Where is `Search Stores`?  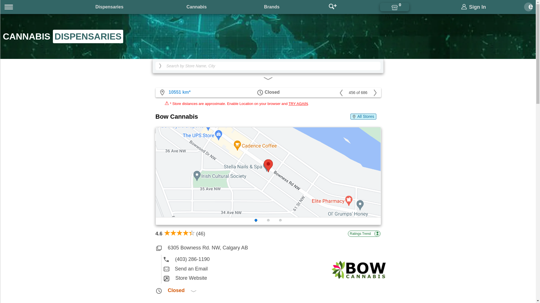 Search Stores is located at coordinates (332, 7).